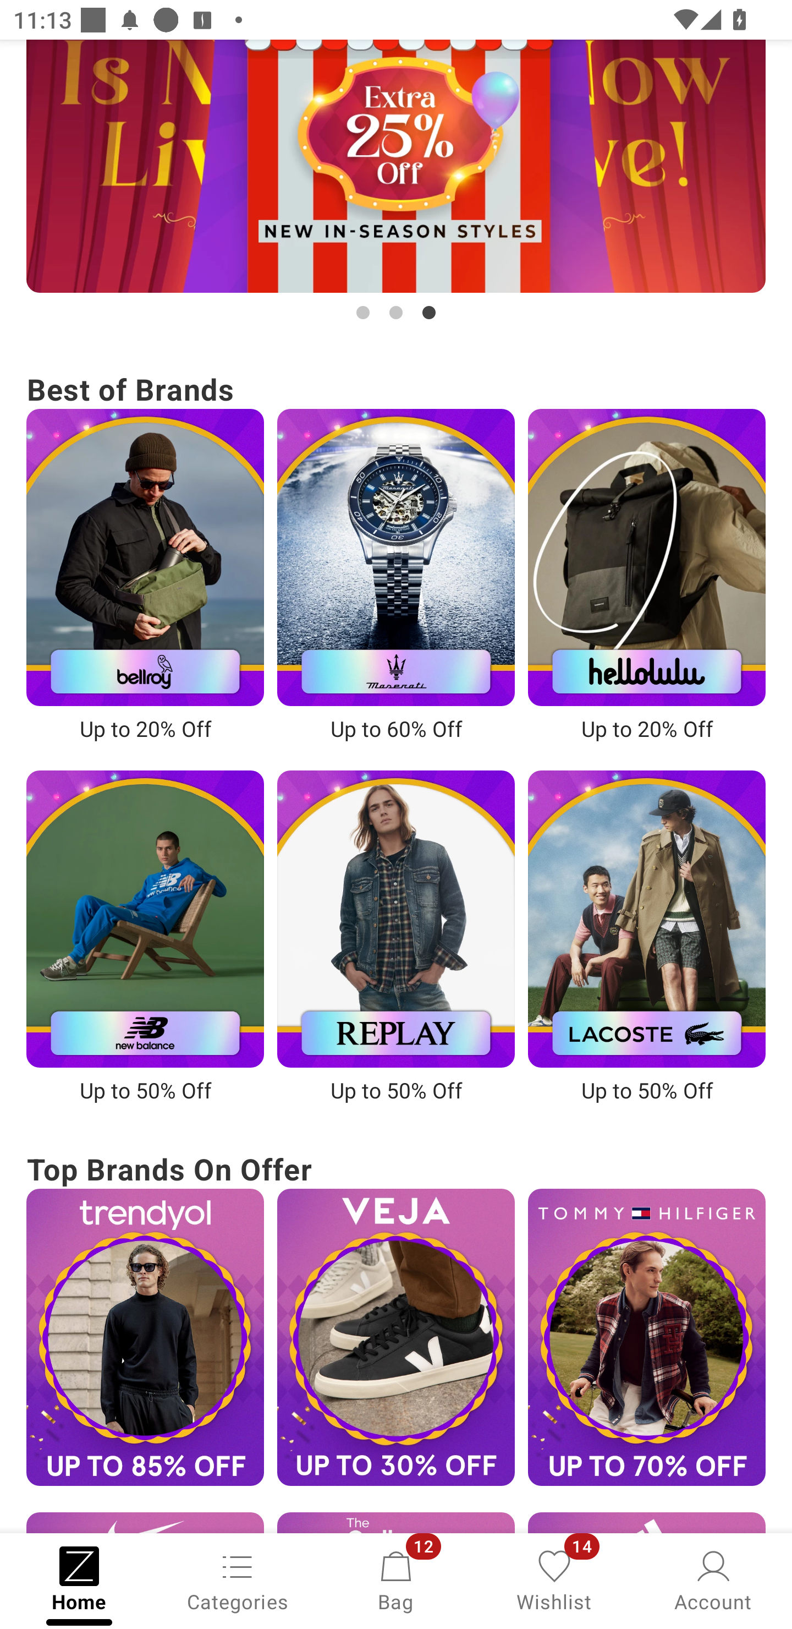 The width and height of the screenshot is (792, 1629). What do you see at coordinates (396, 919) in the screenshot?
I see `Campaign banner` at bounding box center [396, 919].